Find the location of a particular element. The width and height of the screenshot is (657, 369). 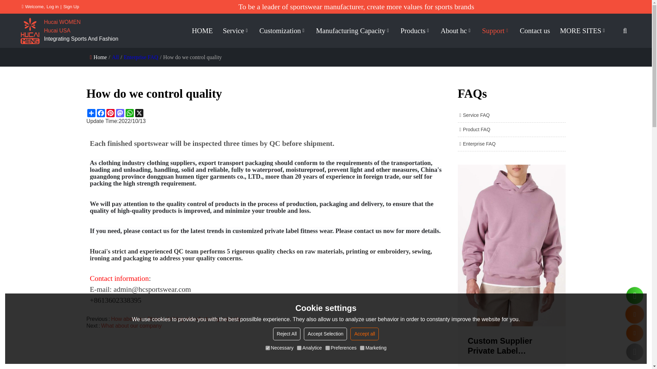

Manufacturing Capacity is located at coordinates (353, 31).